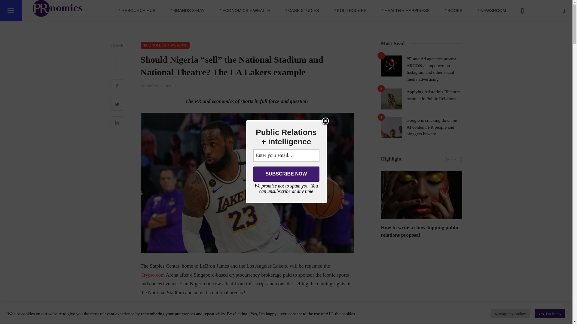  I want to click on Share on Facebook, so click(117, 86).